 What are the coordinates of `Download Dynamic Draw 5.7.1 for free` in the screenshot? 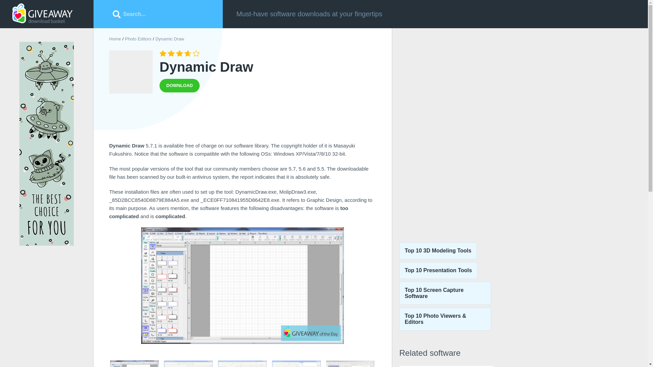 It's located at (180, 86).